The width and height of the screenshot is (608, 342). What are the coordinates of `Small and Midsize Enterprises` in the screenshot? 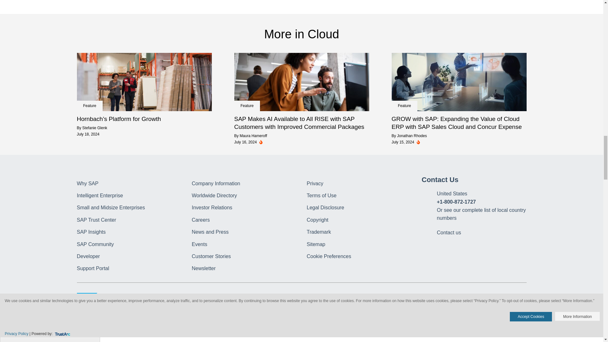 It's located at (110, 207).